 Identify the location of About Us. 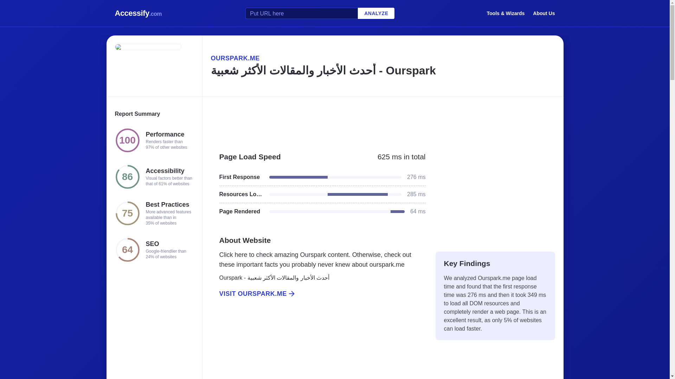
(544, 13).